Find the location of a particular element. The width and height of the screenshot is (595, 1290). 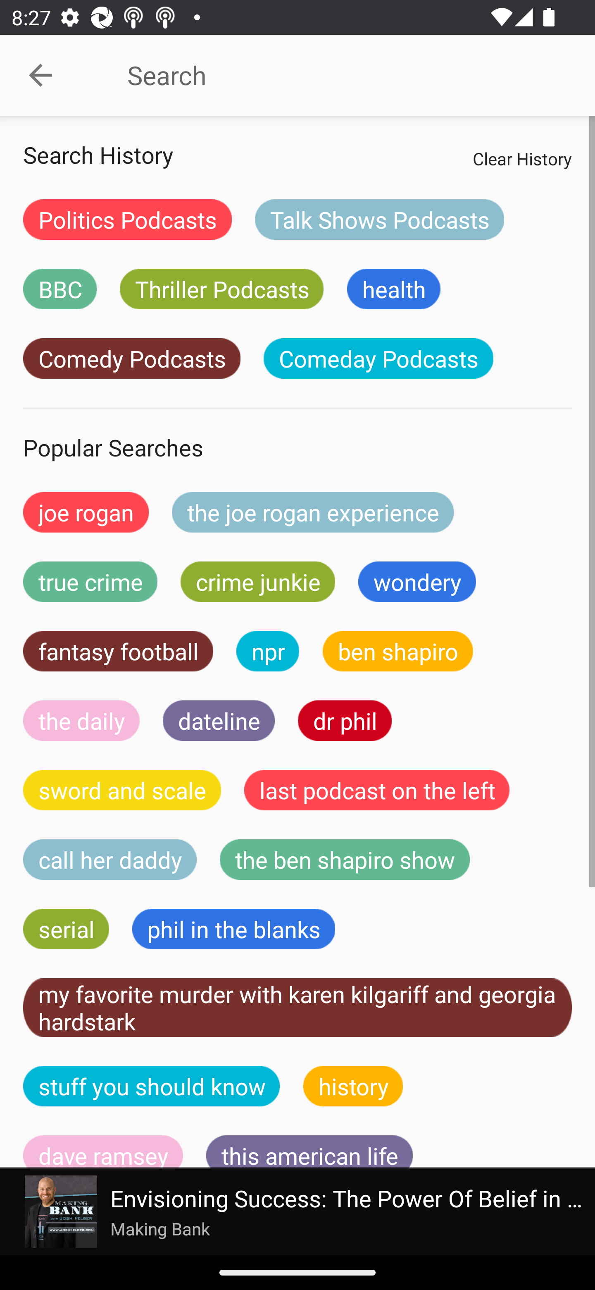

npr is located at coordinates (268, 651).